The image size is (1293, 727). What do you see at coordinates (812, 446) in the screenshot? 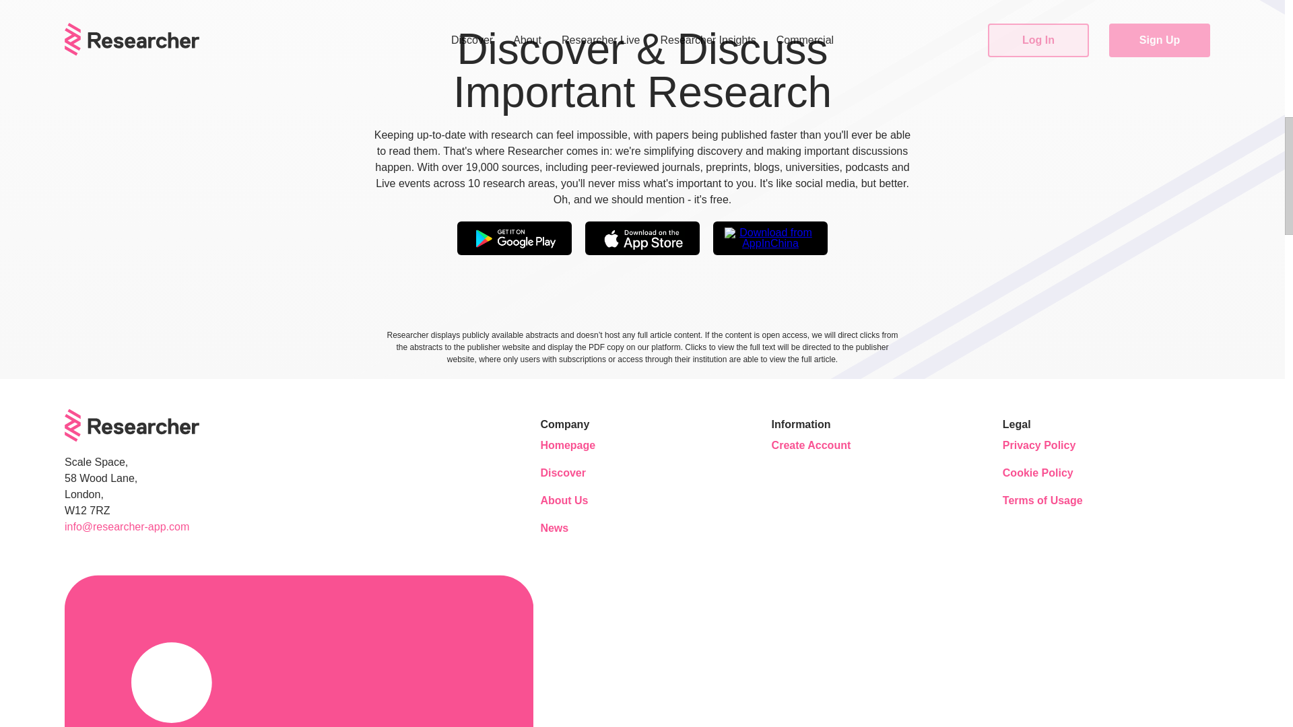
I see `Create Account` at bounding box center [812, 446].